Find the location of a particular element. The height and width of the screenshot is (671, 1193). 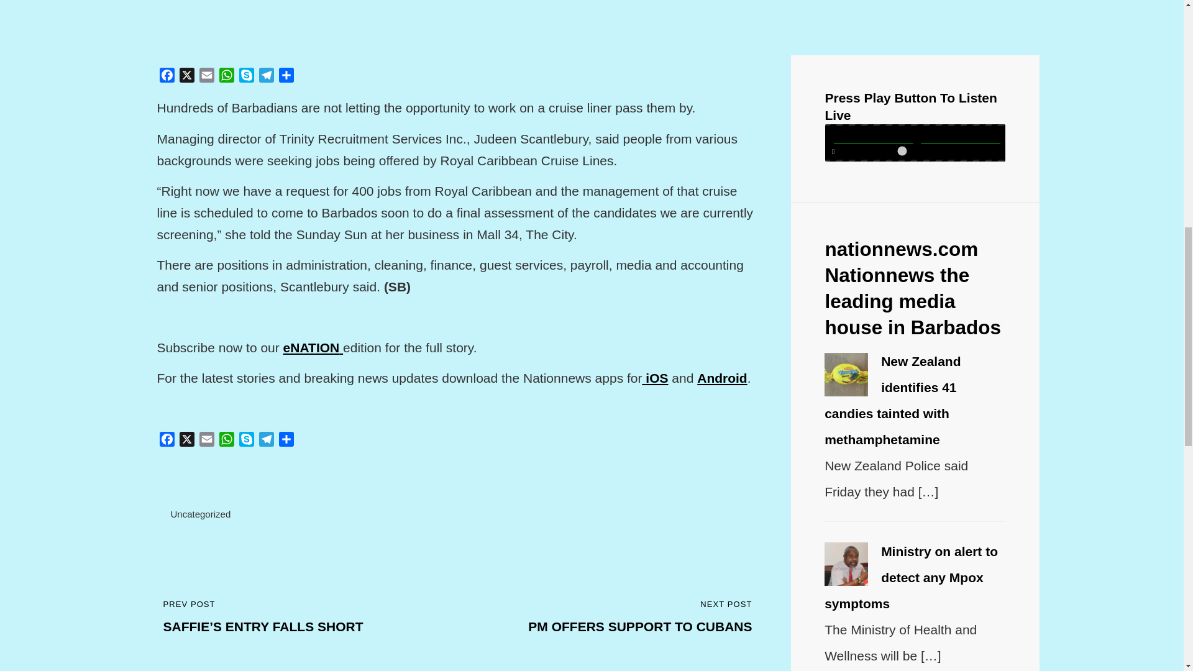

Telegram is located at coordinates (266, 77).